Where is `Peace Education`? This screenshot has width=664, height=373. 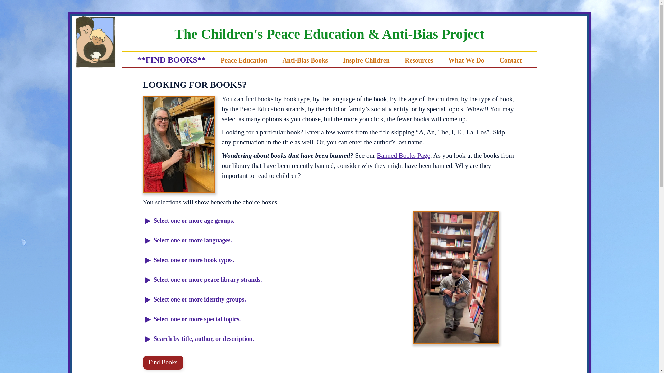
Peace Education is located at coordinates (244, 60).